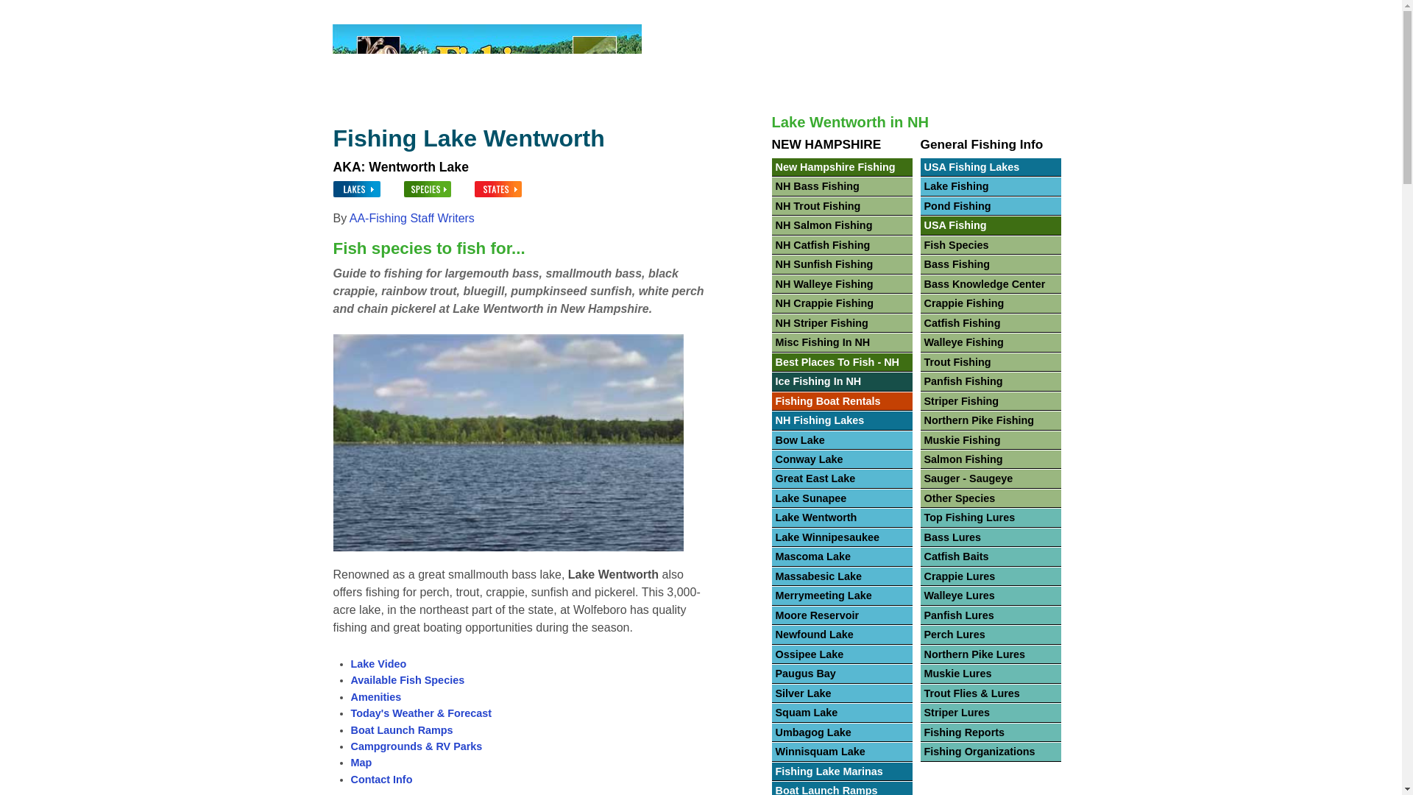 The height and width of the screenshot is (795, 1413). I want to click on Panfish, so click(792, 12).